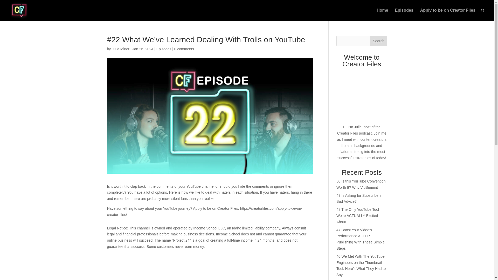 The image size is (498, 280). What do you see at coordinates (379, 41) in the screenshot?
I see `Search` at bounding box center [379, 41].